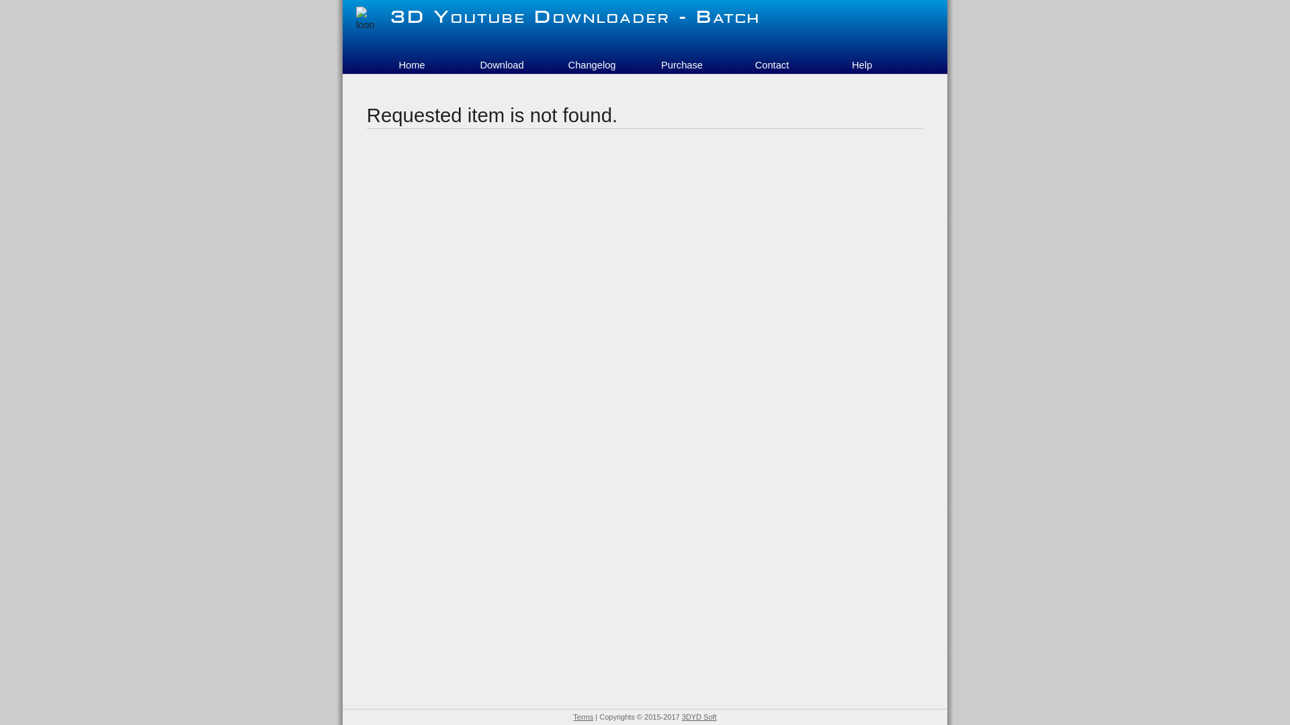  What do you see at coordinates (772, 66) in the screenshot?
I see `Contact` at bounding box center [772, 66].